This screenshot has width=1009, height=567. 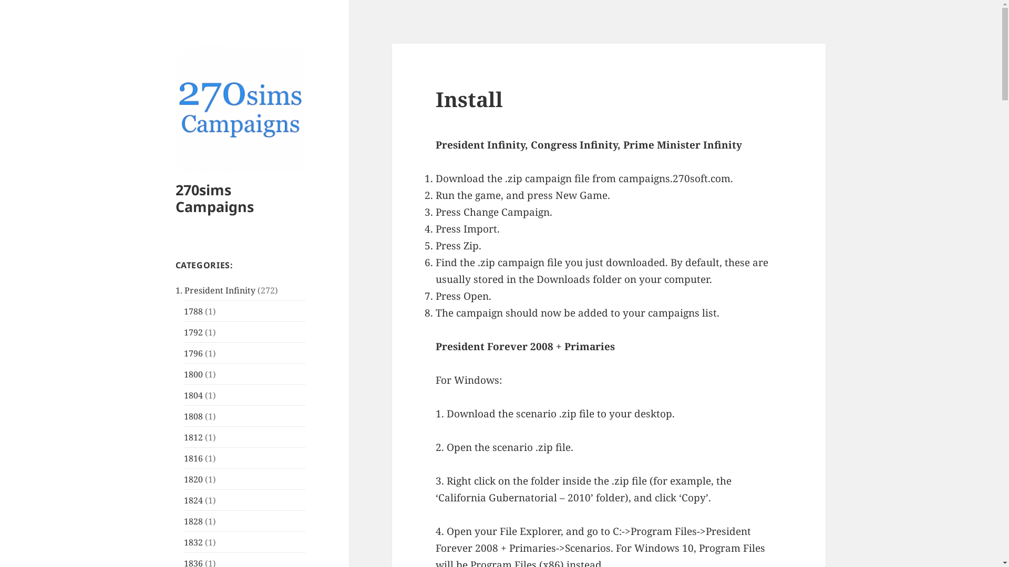 What do you see at coordinates (193, 521) in the screenshot?
I see `1828` at bounding box center [193, 521].